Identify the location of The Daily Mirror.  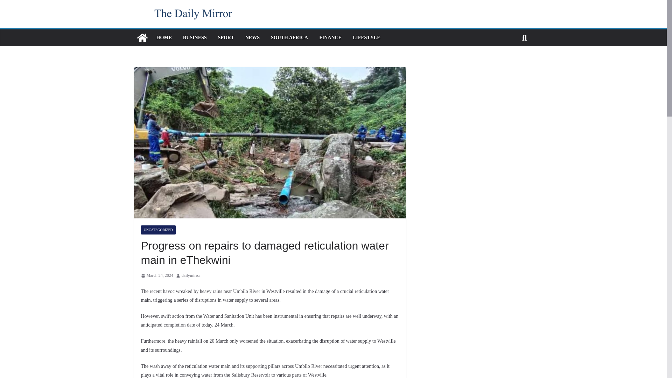
(142, 38).